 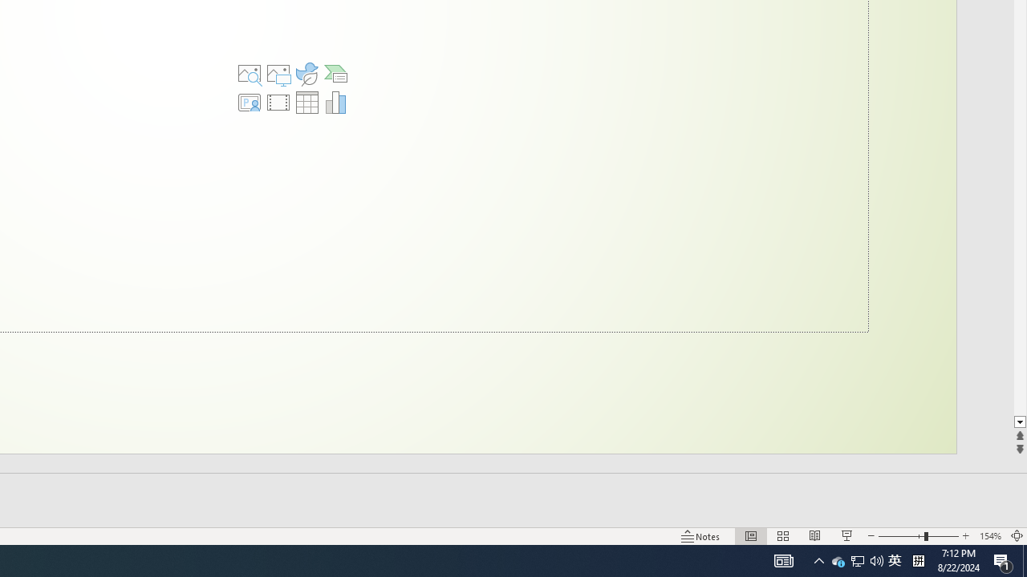 I want to click on Stock Images, so click(x=249, y=74).